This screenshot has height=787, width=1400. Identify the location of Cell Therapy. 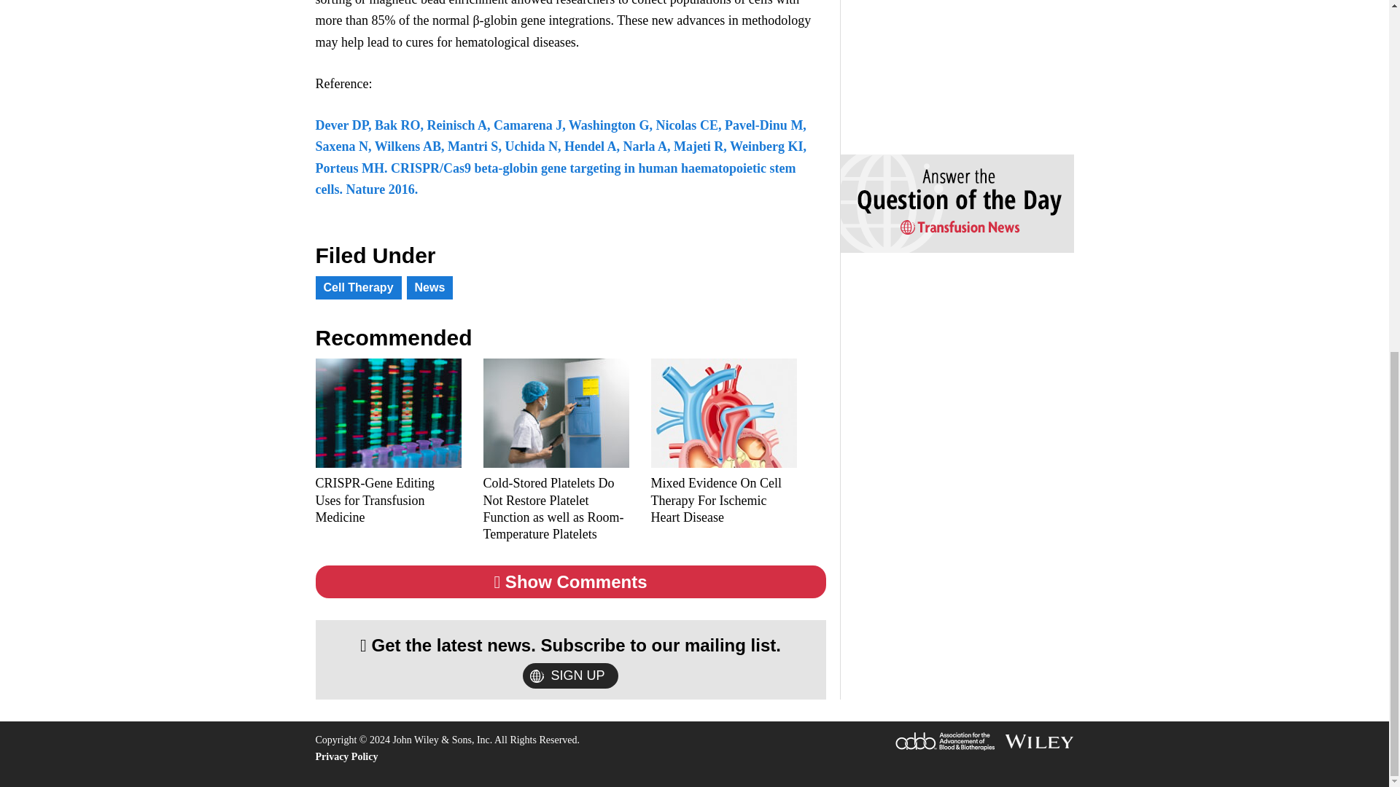
(357, 288).